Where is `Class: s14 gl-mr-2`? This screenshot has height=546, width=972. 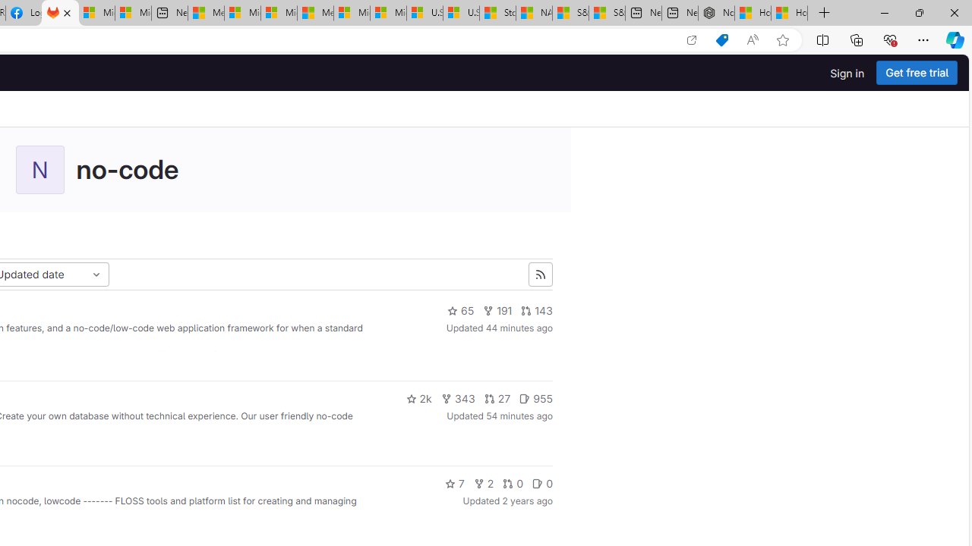 Class: s14 gl-mr-2 is located at coordinates (538, 484).